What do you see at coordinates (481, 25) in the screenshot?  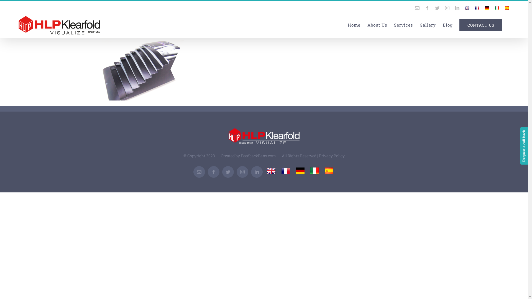 I see `CONTACT US` at bounding box center [481, 25].